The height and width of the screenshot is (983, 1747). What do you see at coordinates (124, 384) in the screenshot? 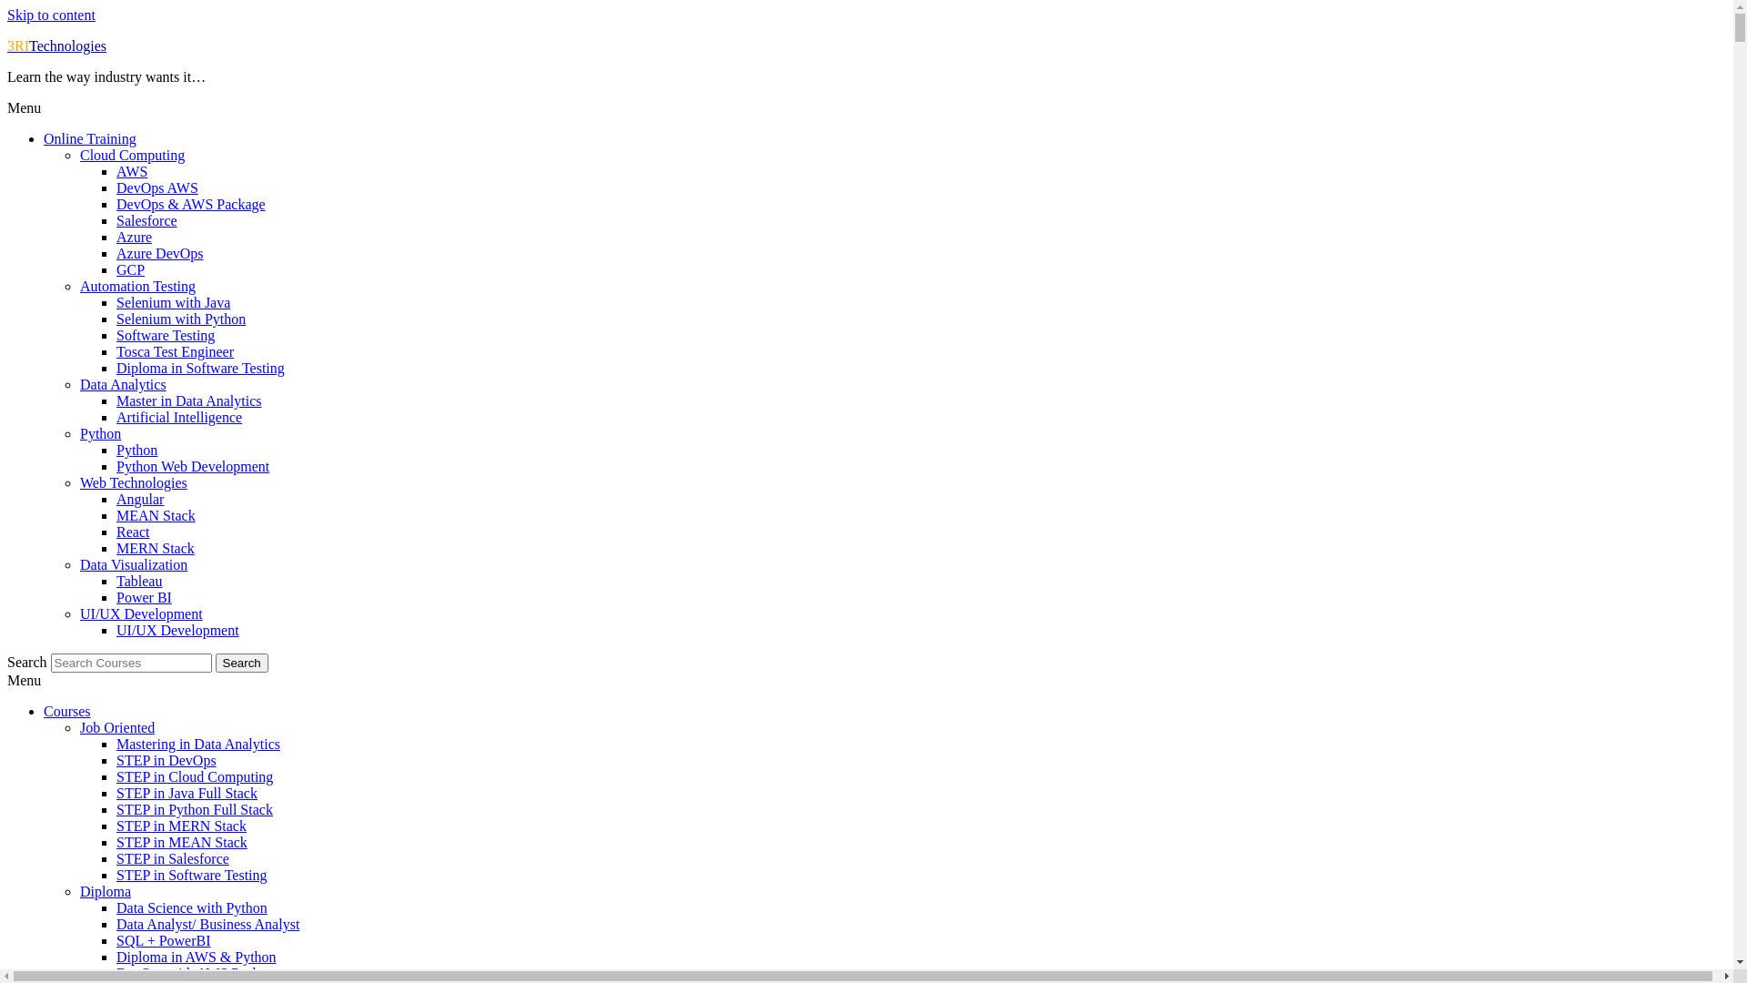
I see `Data Analytics` at bounding box center [124, 384].